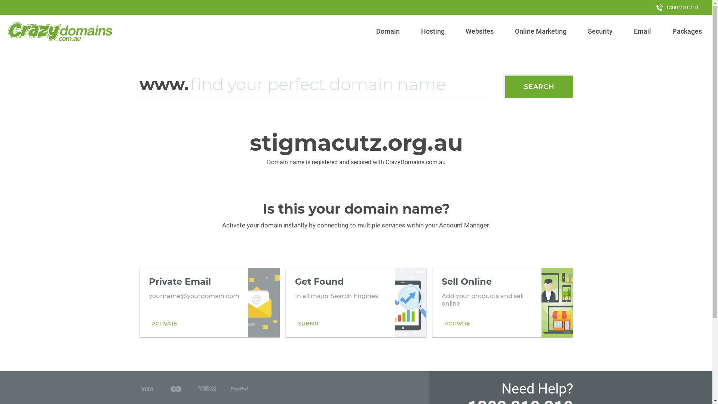  I want to click on Sell Online
Add your products and sell online
ACTIVATE, so click(503, 303).